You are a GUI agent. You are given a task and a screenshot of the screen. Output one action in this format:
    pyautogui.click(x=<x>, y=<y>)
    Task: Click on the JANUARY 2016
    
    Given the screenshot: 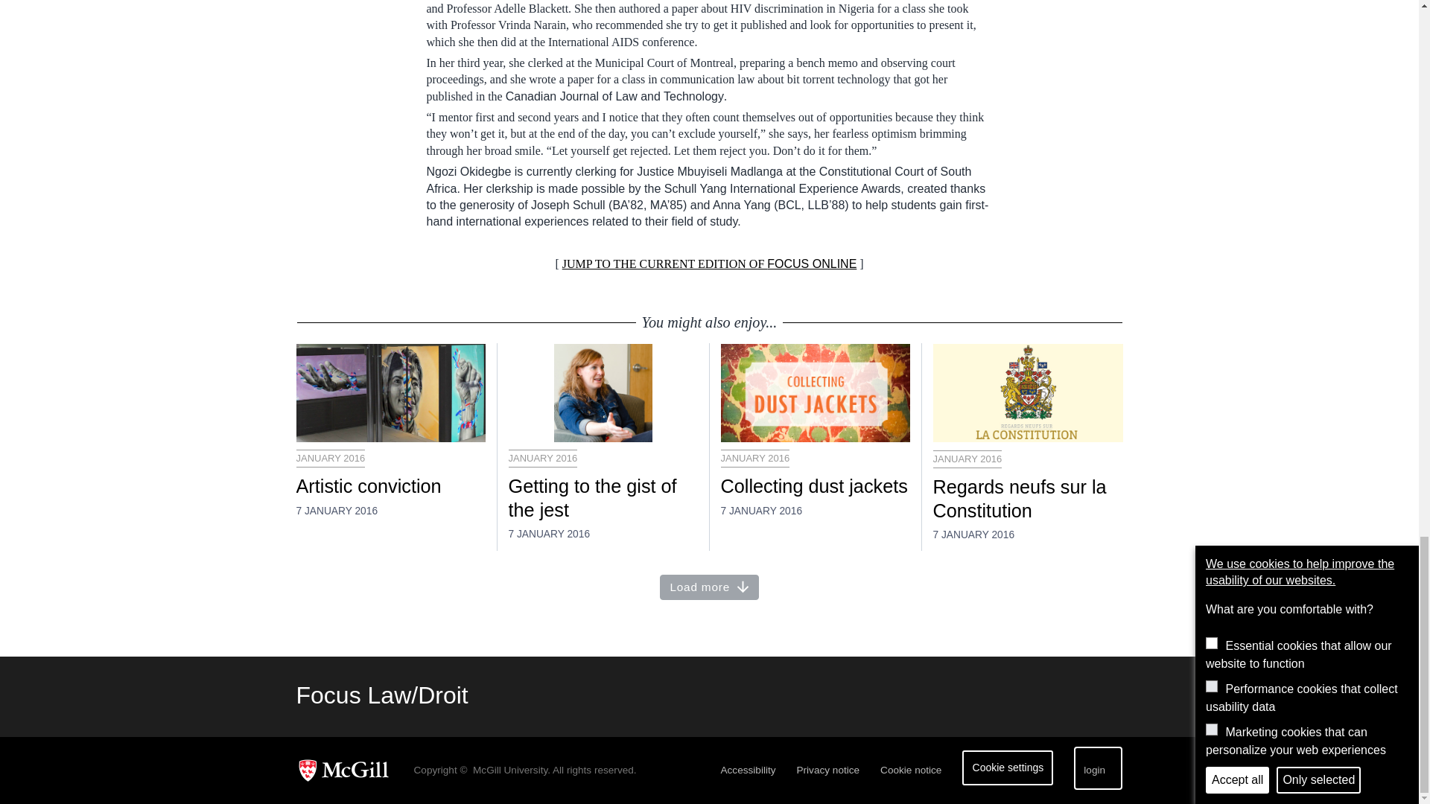 What is the action you would take?
    pyautogui.click(x=331, y=458)
    